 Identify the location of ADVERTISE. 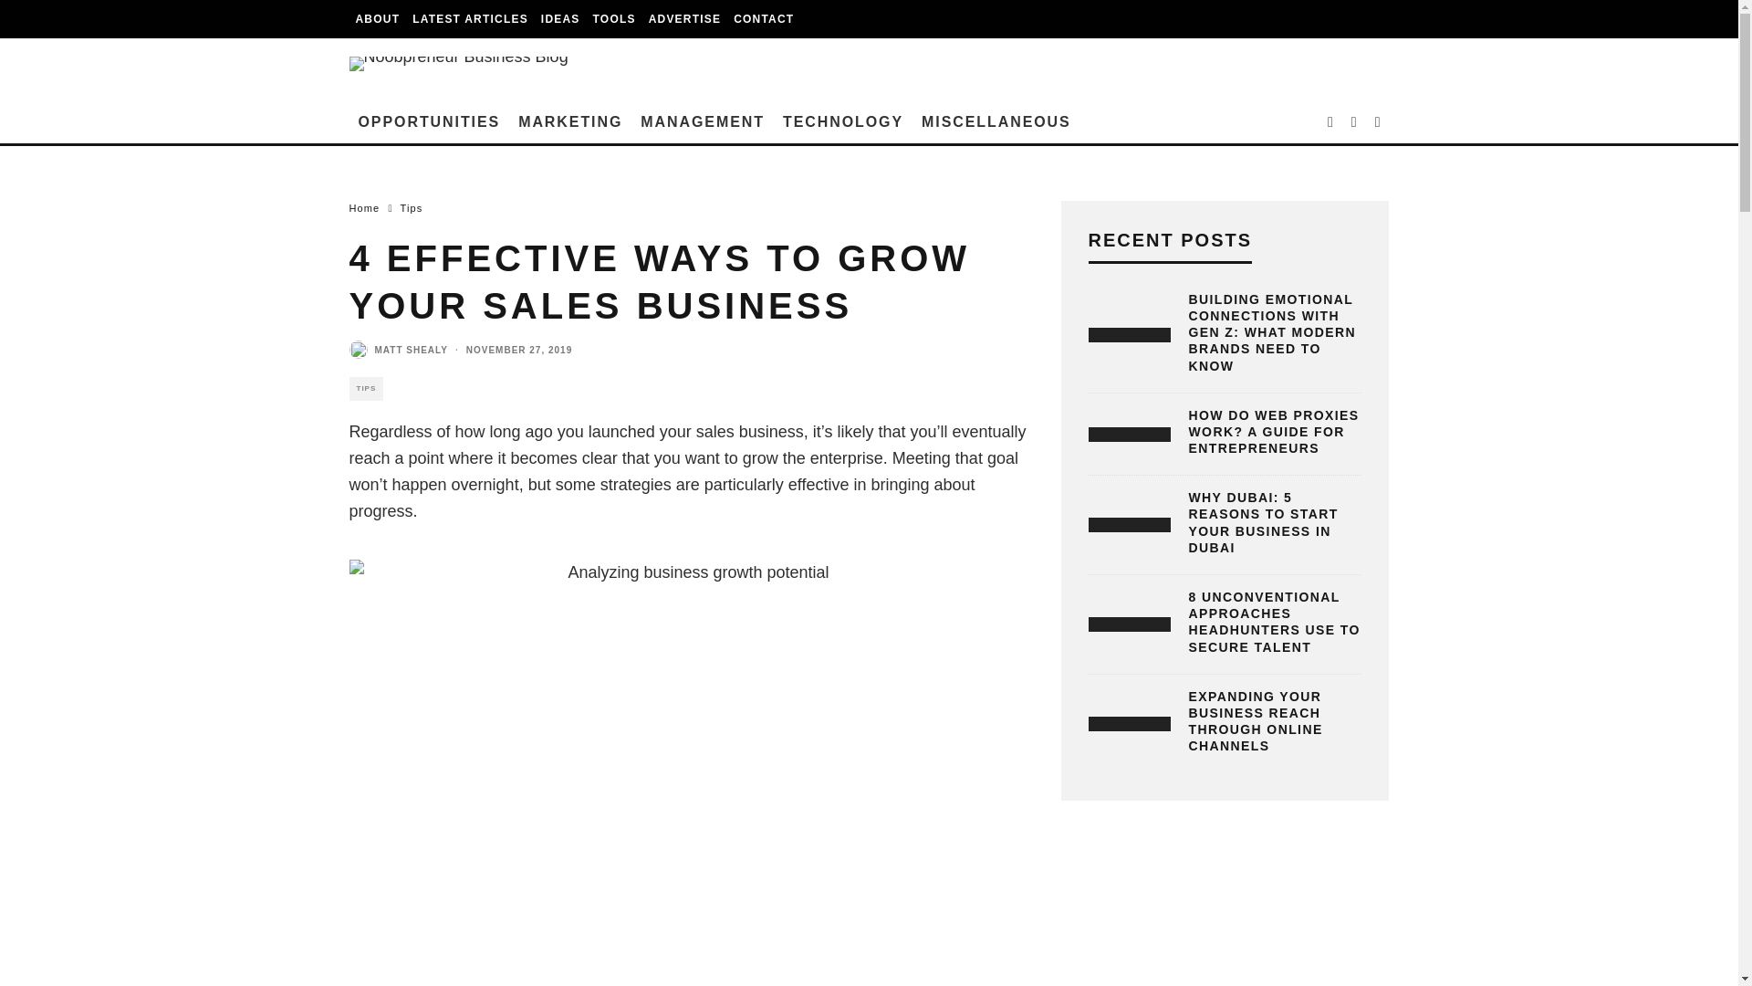
(684, 19).